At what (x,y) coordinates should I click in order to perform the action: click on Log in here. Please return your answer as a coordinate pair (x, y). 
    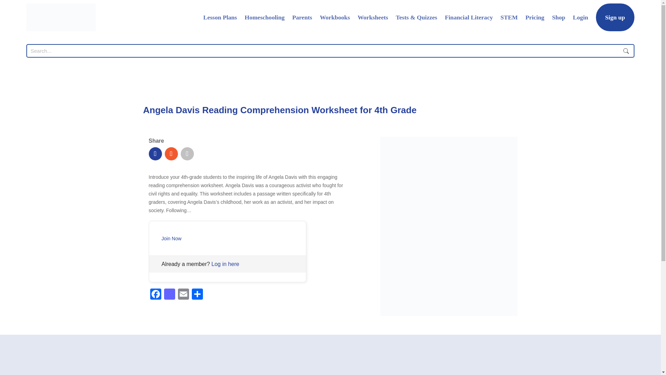
    Looking at the image, I should click on (225, 264).